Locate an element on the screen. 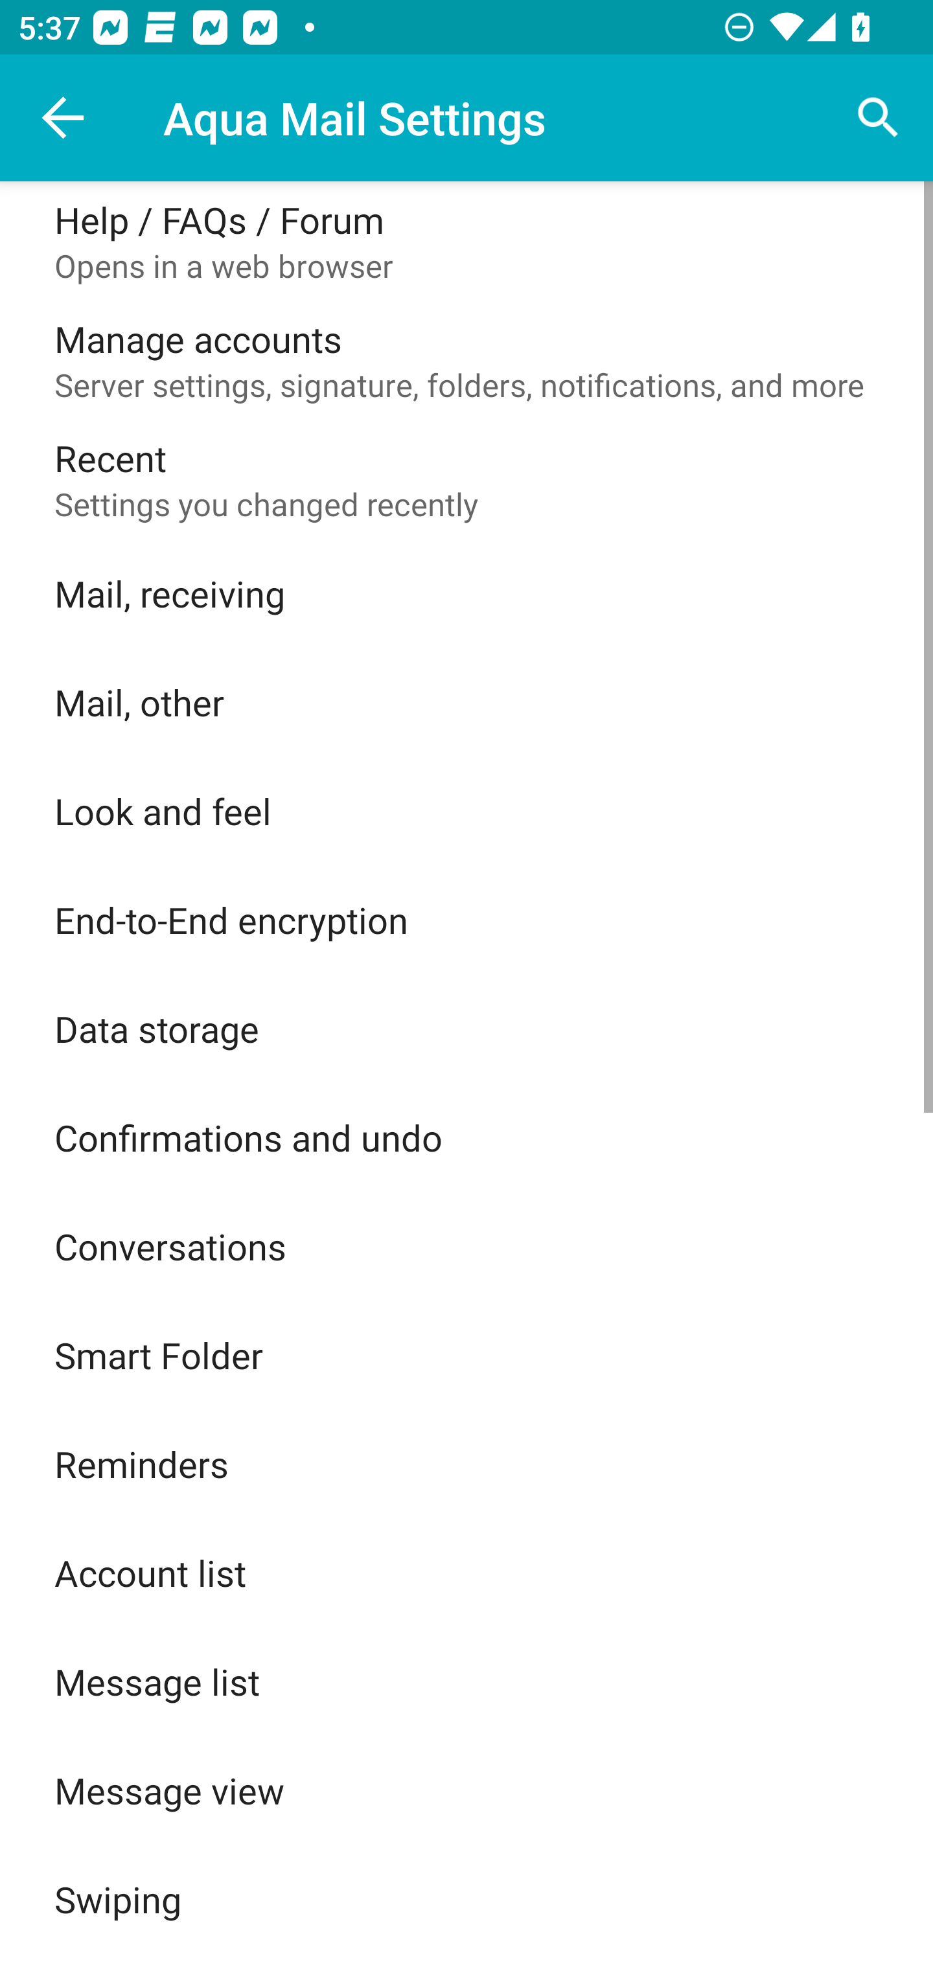  Mail, other is located at coordinates (466, 702).